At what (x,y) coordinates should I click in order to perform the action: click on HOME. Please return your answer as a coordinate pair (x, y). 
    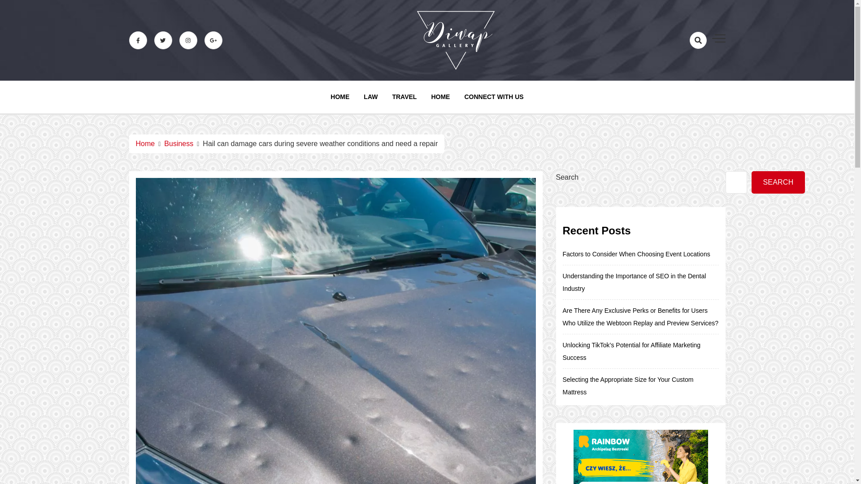
    Looking at the image, I should click on (340, 97).